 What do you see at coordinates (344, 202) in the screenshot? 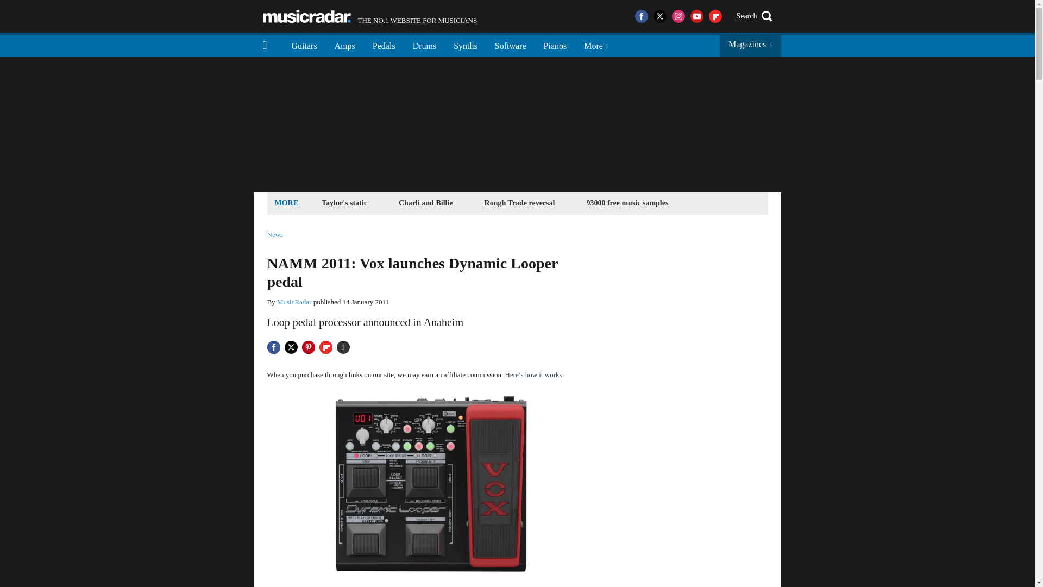
I see `Taylor's static` at bounding box center [344, 202].